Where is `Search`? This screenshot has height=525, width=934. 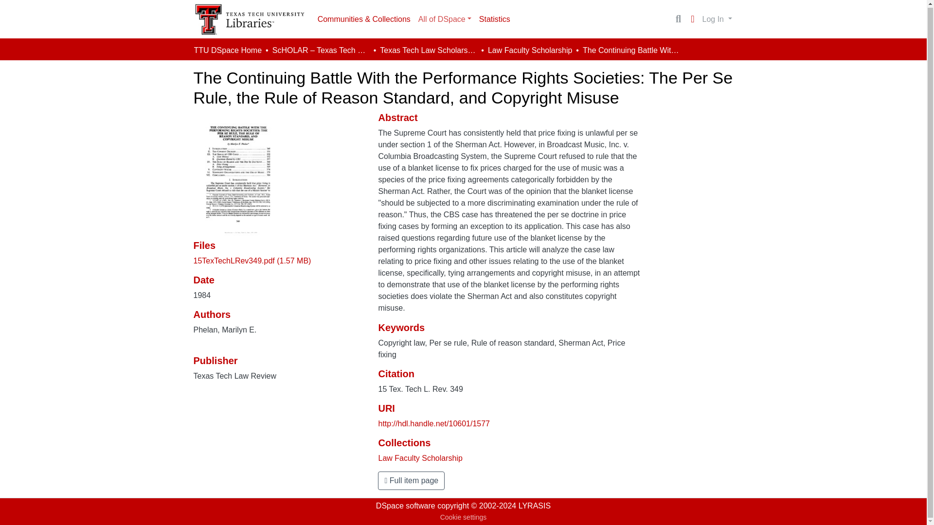
Search is located at coordinates (678, 18).